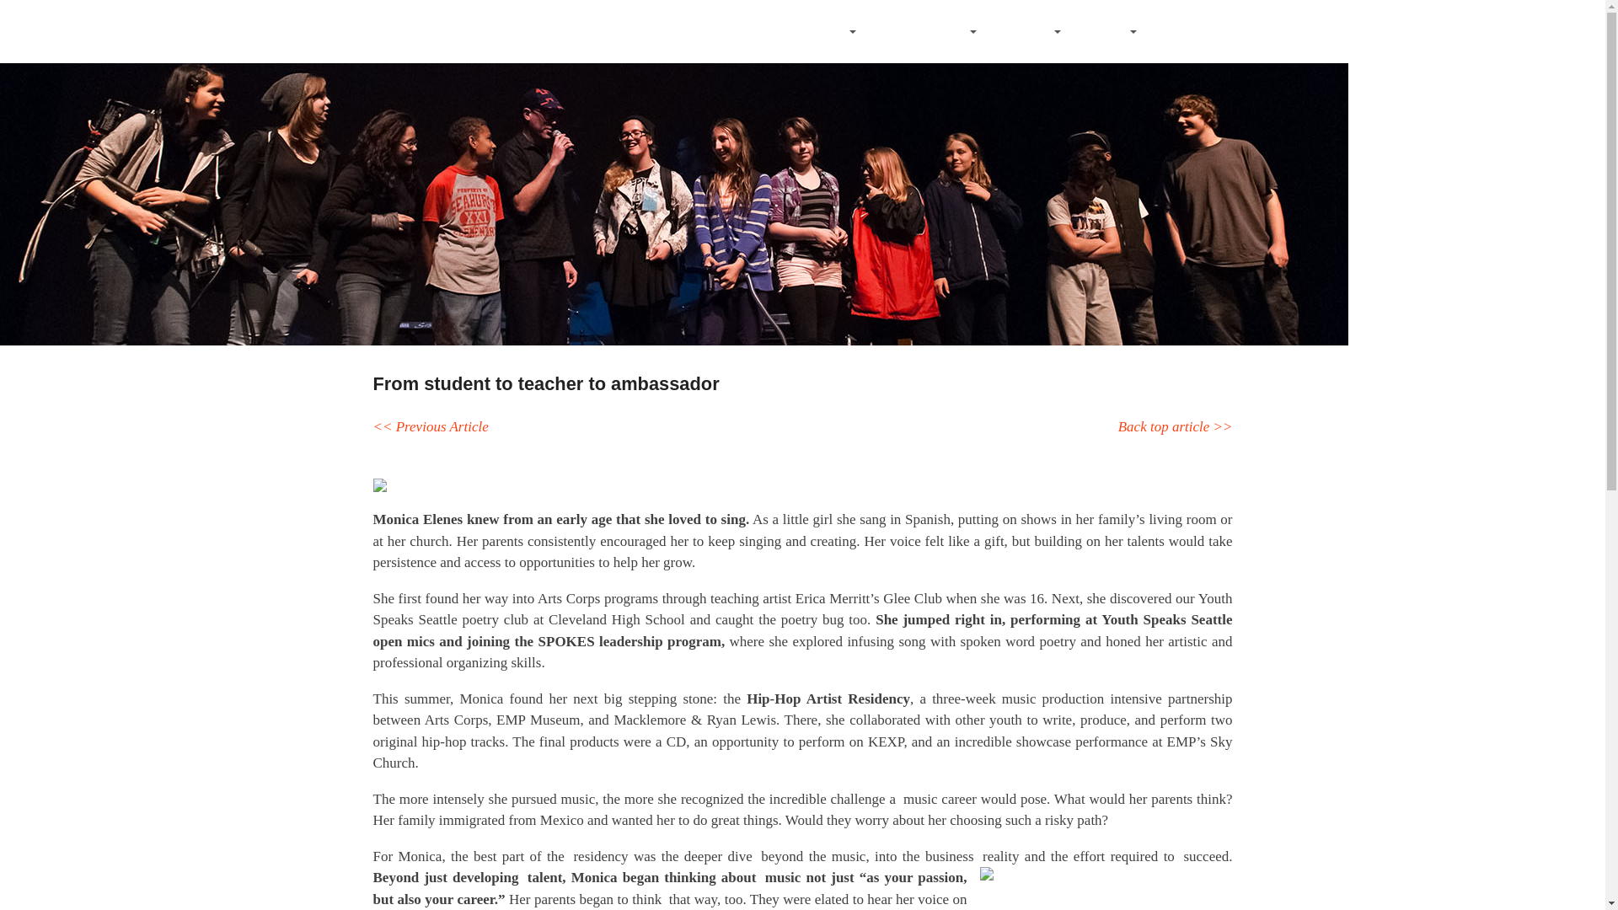 Image resolution: width=1618 pixels, height=910 pixels. I want to click on Equity and Social Justice, so click(1175, 426).